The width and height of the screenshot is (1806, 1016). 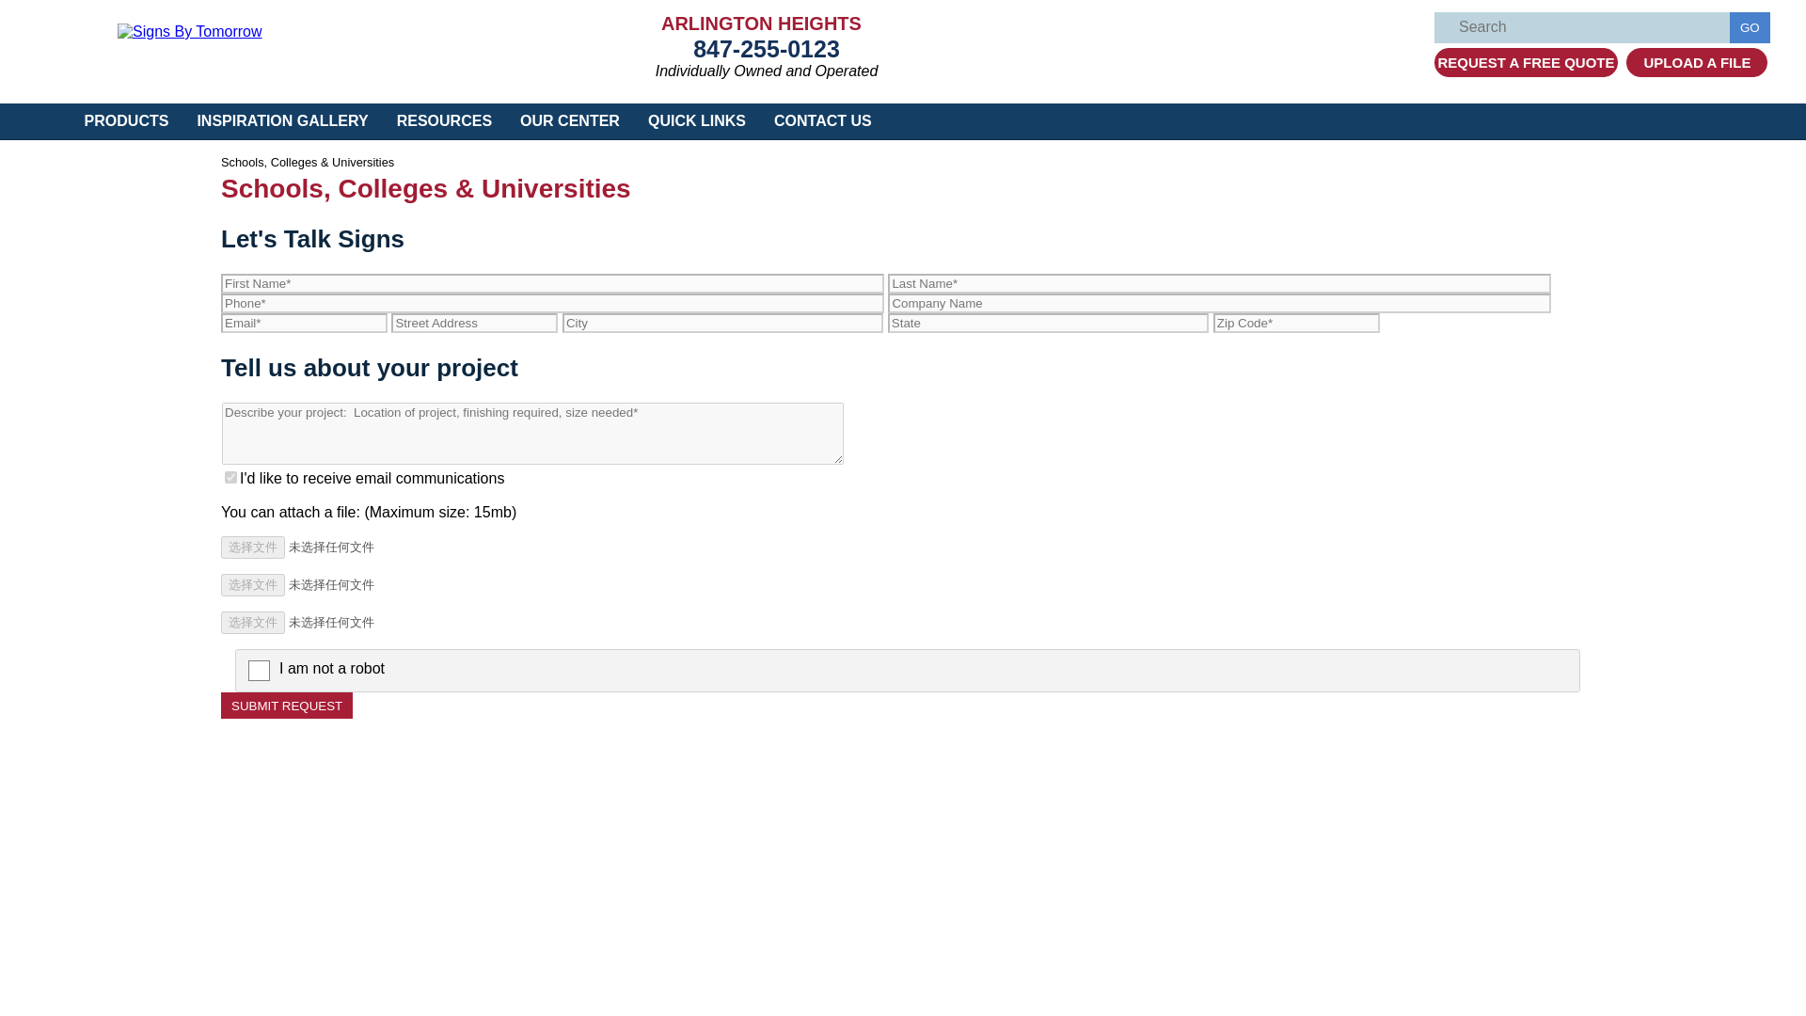 I want to click on QUICK LINKS, so click(x=696, y=120).